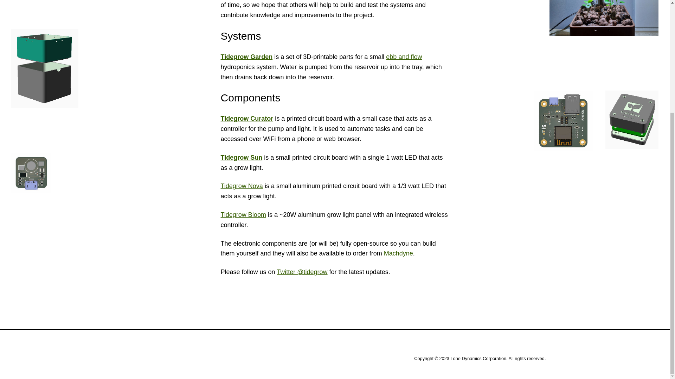  I want to click on Tidegrow Bloom, so click(243, 215).